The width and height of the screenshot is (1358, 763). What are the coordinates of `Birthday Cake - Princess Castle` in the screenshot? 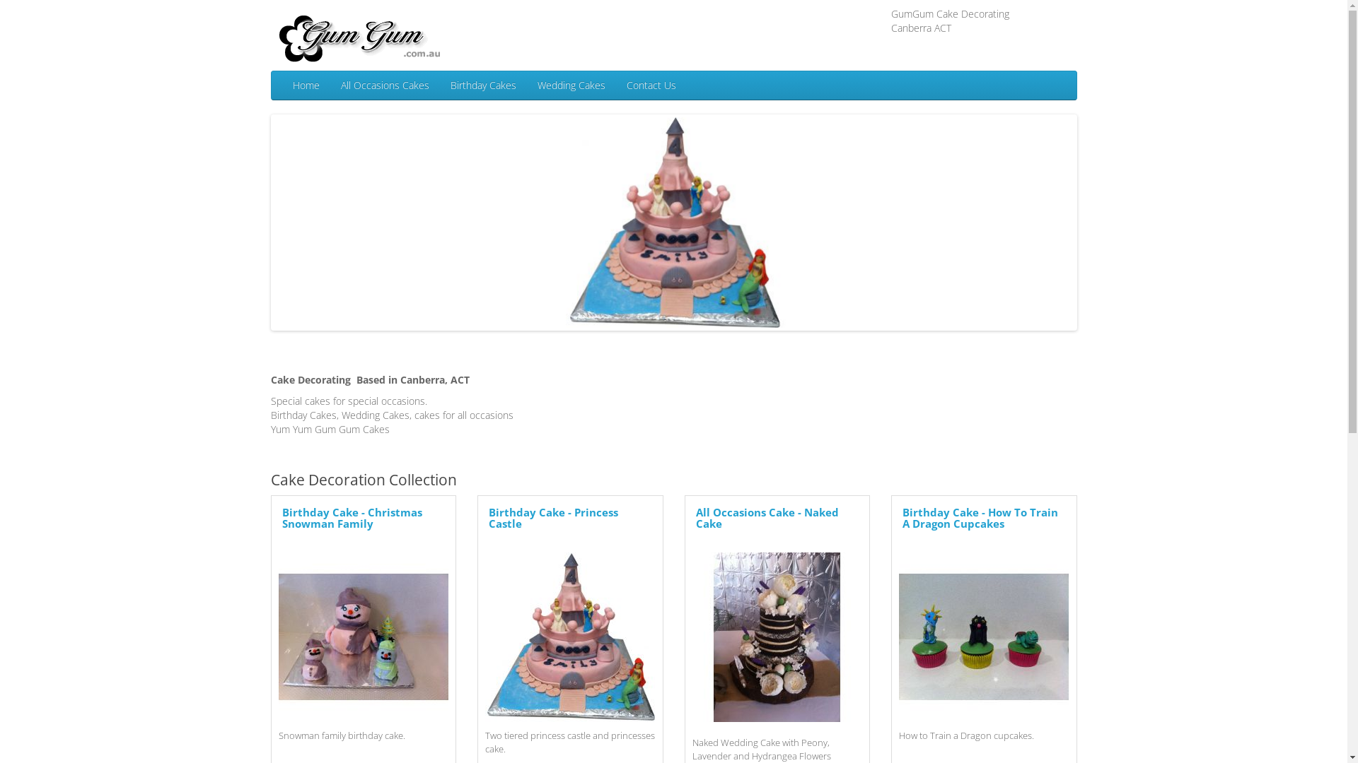 It's located at (553, 519).